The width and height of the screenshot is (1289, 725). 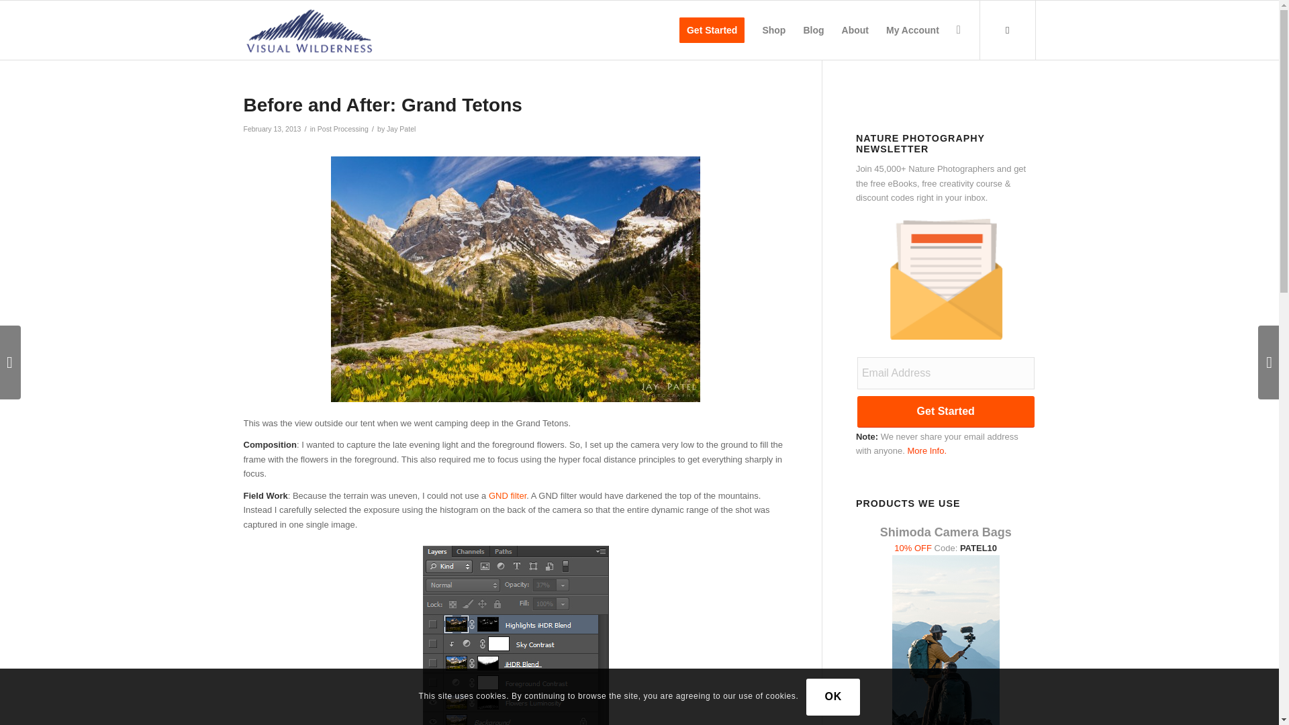 What do you see at coordinates (342, 128) in the screenshot?
I see `Post Processing` at bounding box center [342, 128].